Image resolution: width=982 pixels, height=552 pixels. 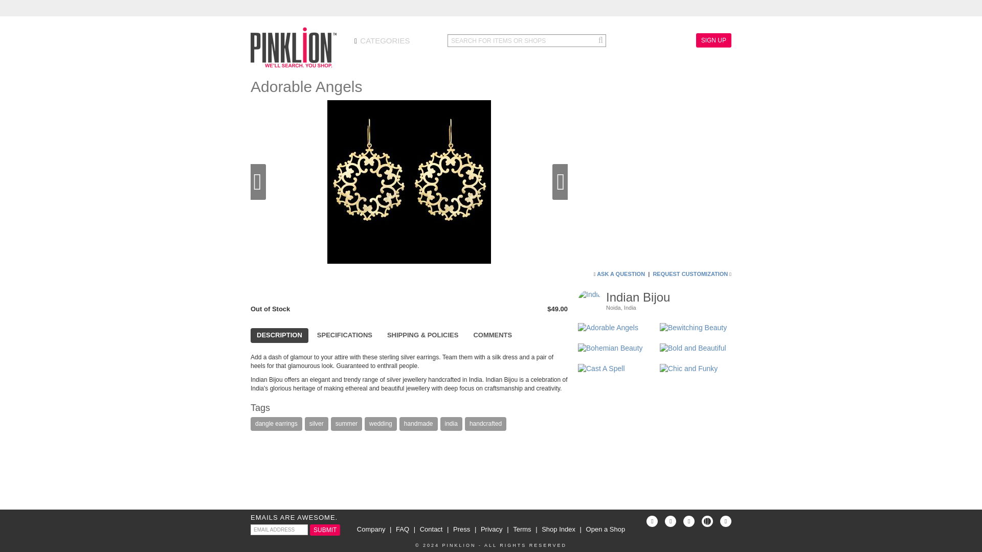 I want to click on silver, so click(x=316, y=424).